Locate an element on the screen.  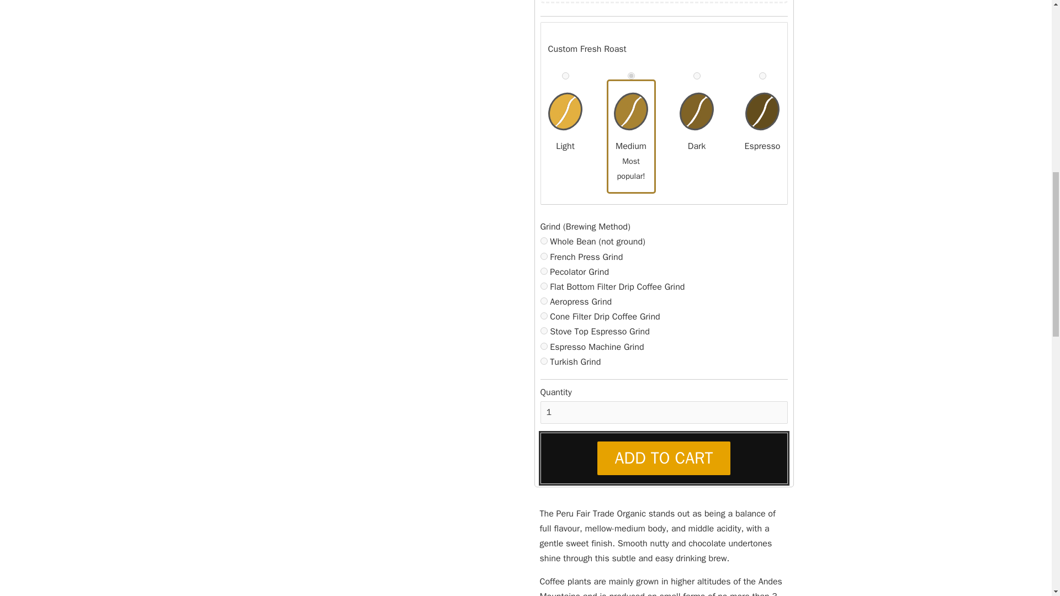
Turkish Grind is located at coordinates (543, 361).